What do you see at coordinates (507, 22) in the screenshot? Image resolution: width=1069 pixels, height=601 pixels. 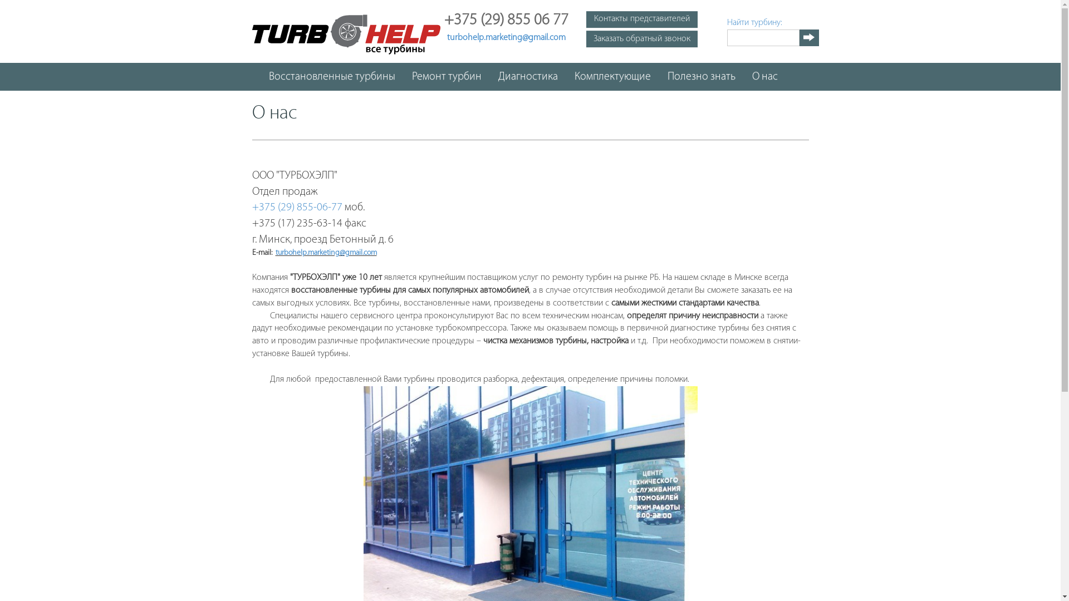 I see `+375 (29) 855 06 77` at bounding box center [507, 22].